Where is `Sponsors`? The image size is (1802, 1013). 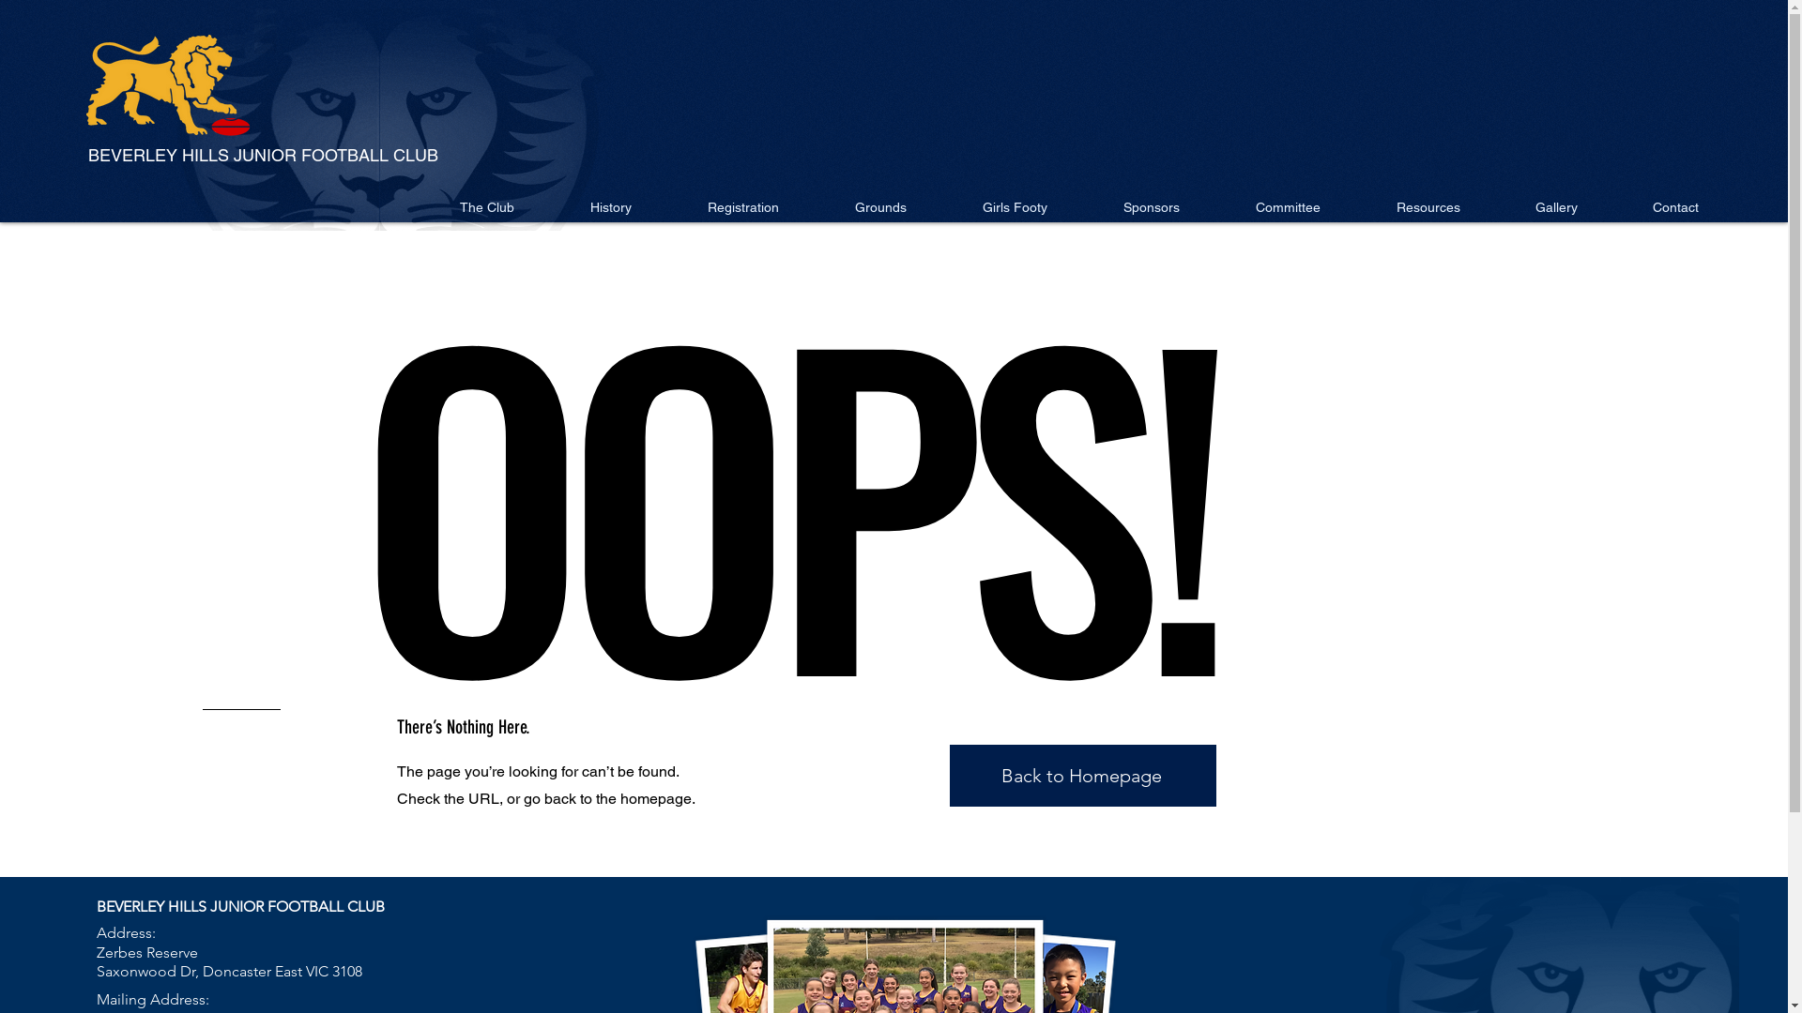
Sponsors is located at coordinates (1151, 207).